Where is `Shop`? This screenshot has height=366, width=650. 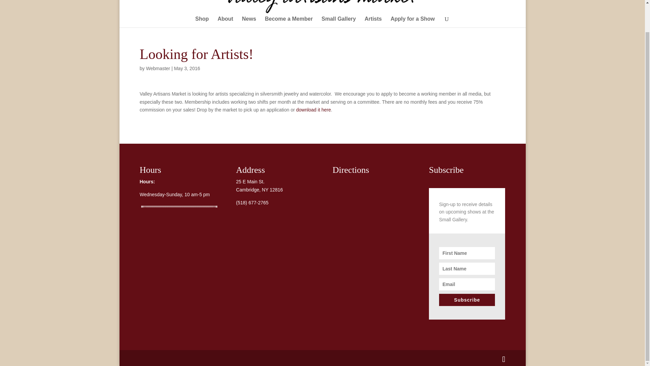
Shop is located at coordinates (202, 22).